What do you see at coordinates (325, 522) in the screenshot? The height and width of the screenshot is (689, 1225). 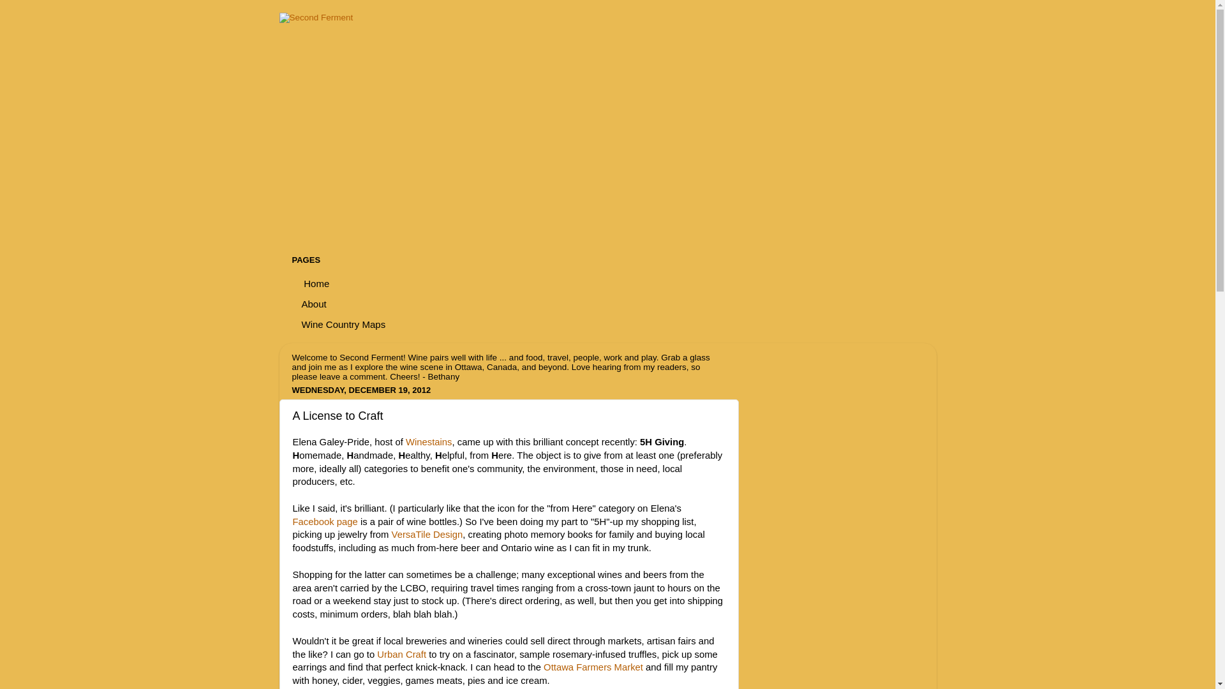 I see `Facebook page` at bounding box center [325, 522].